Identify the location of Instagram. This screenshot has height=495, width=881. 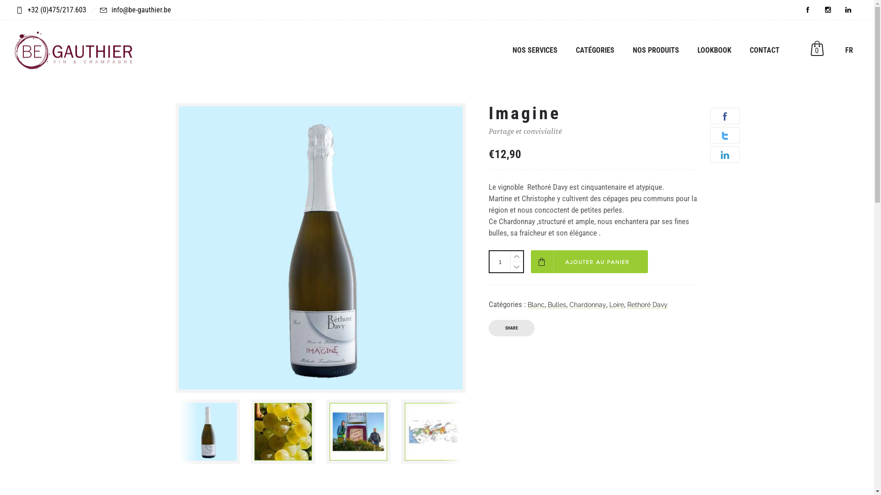
(828, 10).